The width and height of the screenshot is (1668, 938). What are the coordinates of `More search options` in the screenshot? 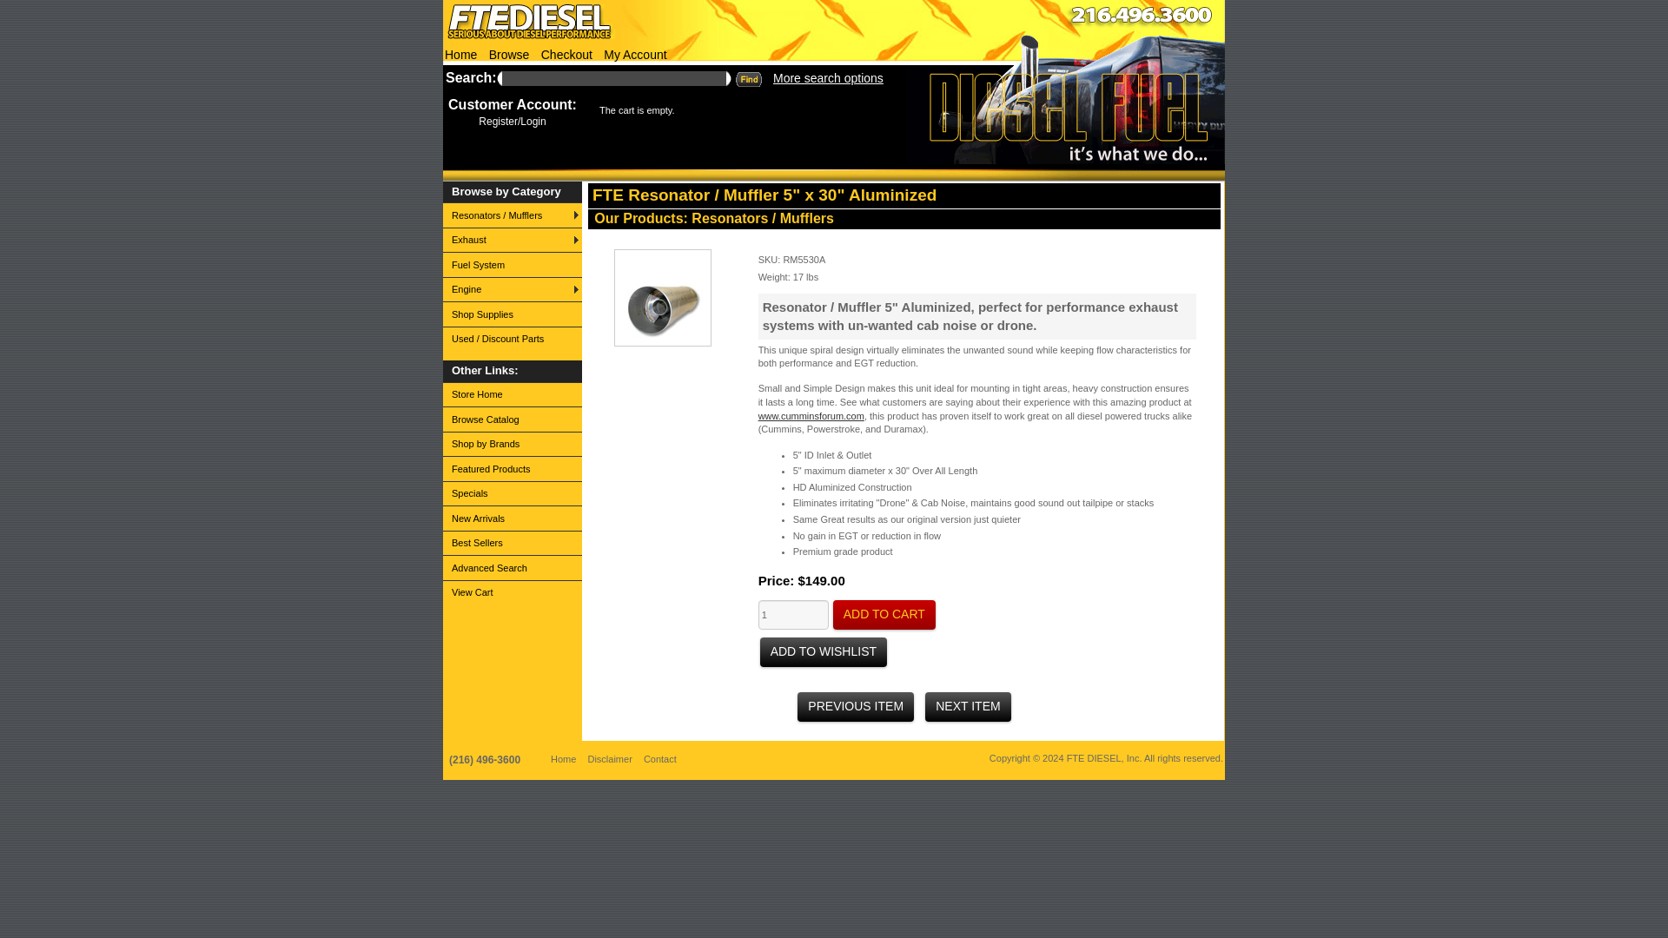 It's located at (486, 96).